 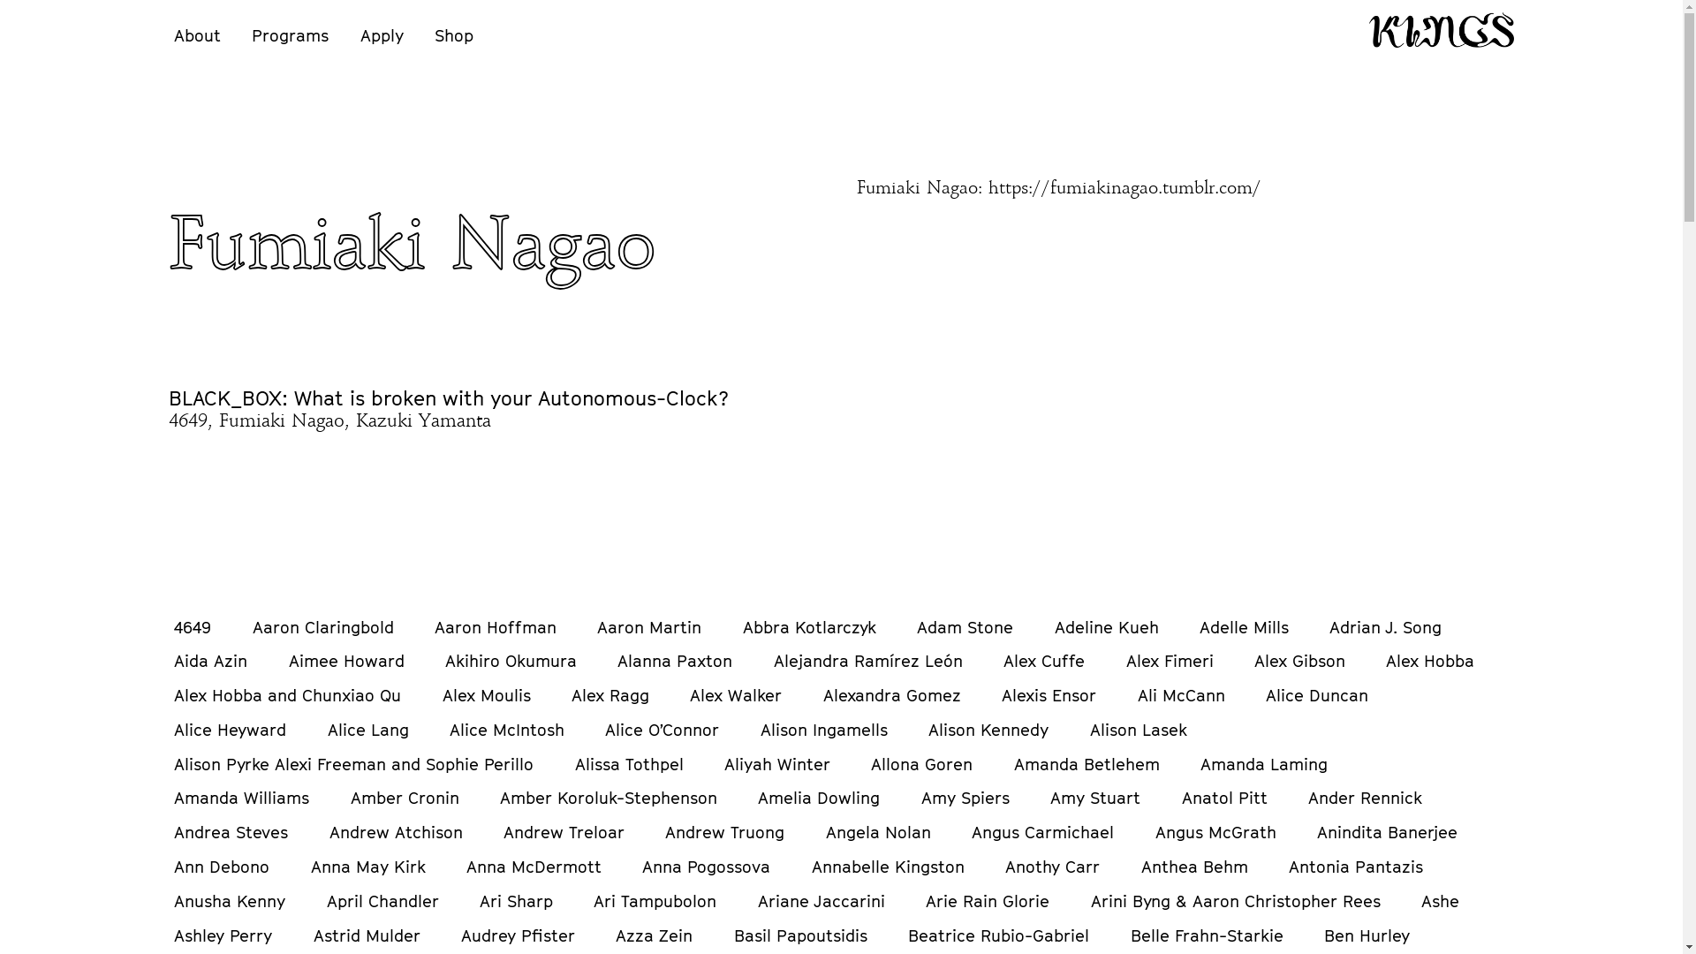 What do you see at coordinates (396, 832) in the screenshot?
I see `Andrew Atchison` at bounding box center [396, 832].